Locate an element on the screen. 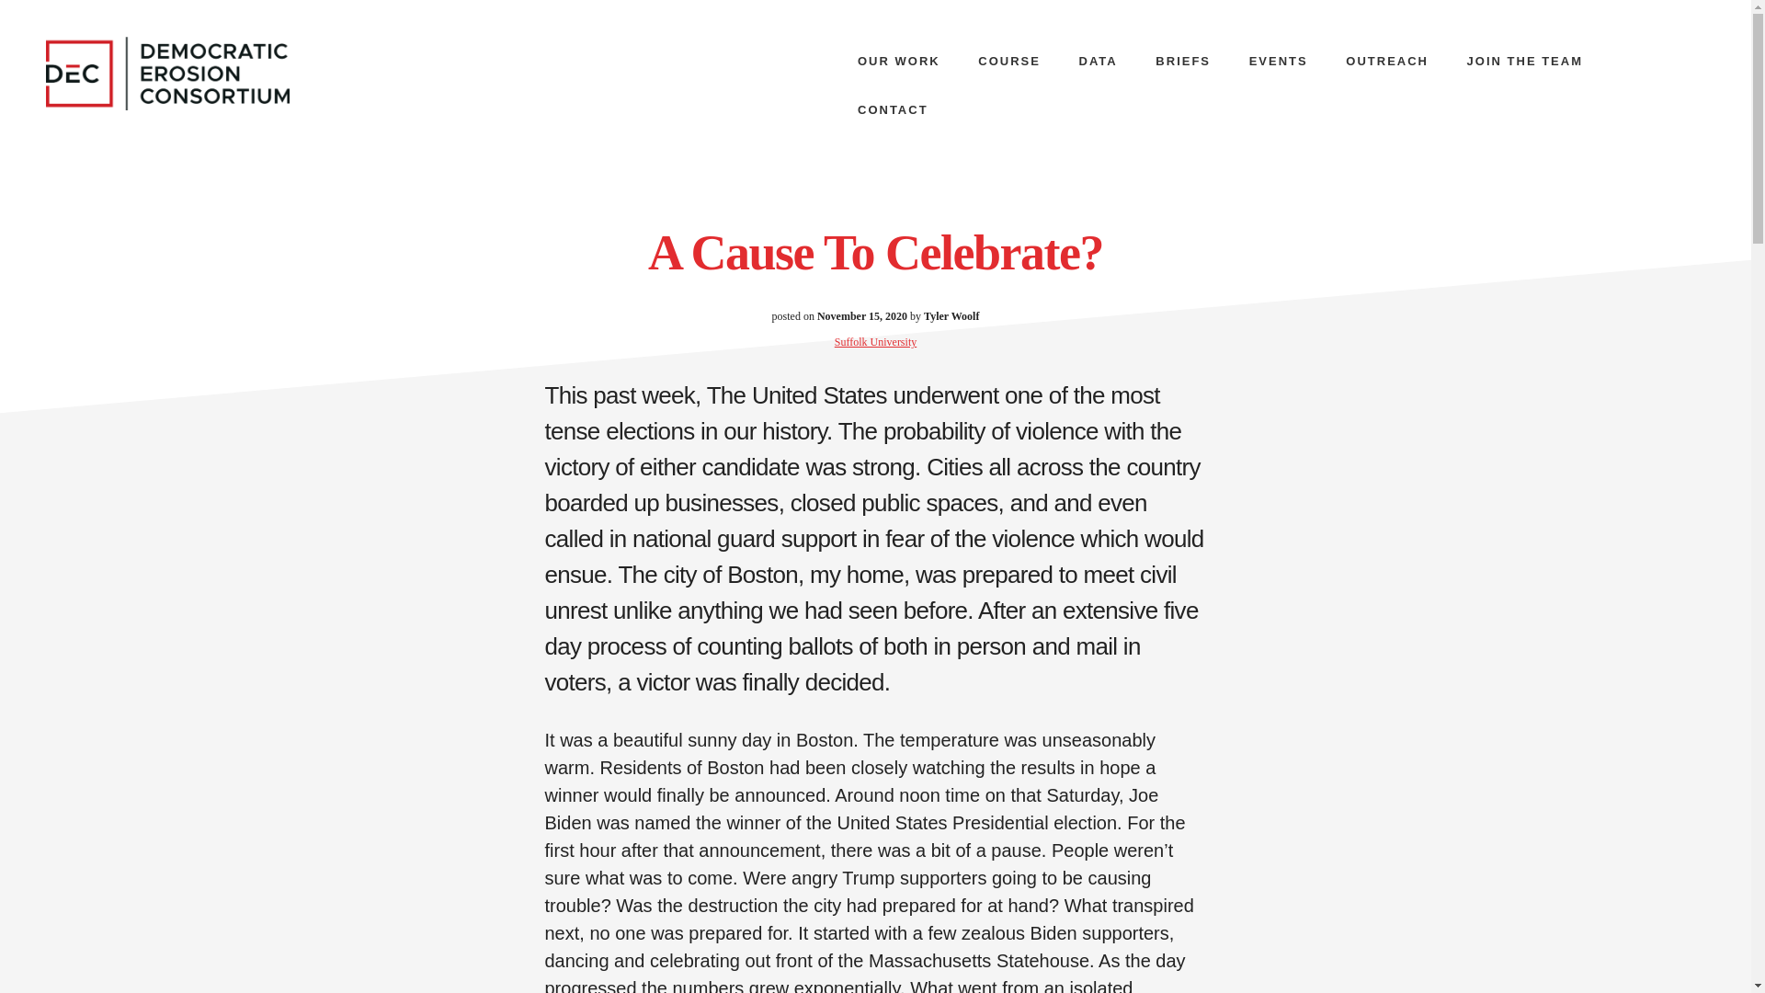  COURSE is located at coordinates (1009, 61).